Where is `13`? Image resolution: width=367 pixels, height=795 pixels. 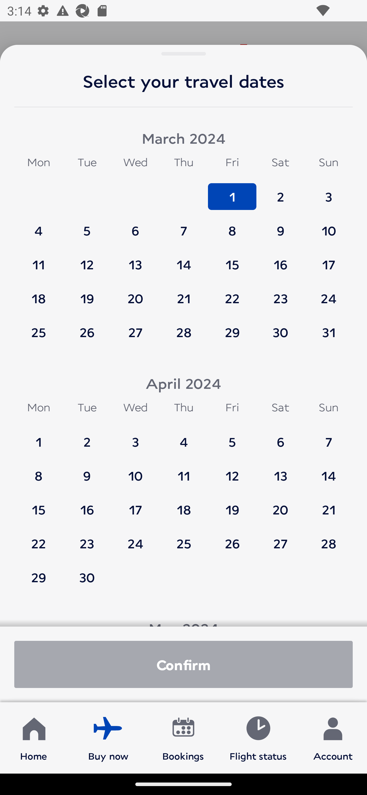 13 is located at coordinates (280, 471).